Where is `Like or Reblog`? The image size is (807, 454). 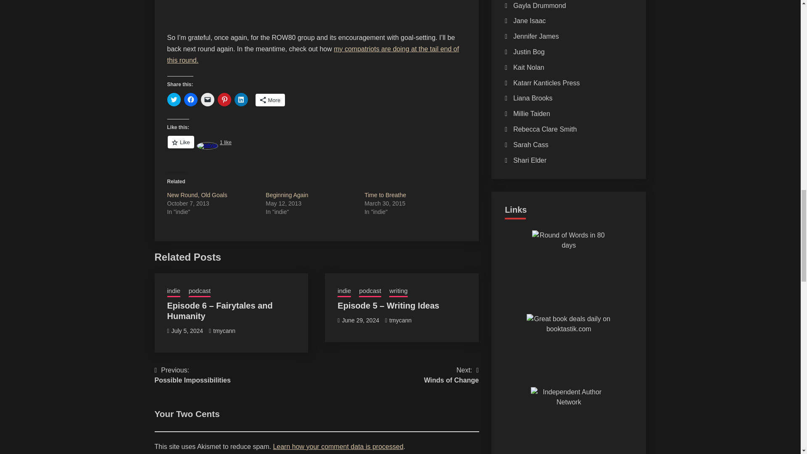
Like or Reblog is located at coordinates (316, 146).